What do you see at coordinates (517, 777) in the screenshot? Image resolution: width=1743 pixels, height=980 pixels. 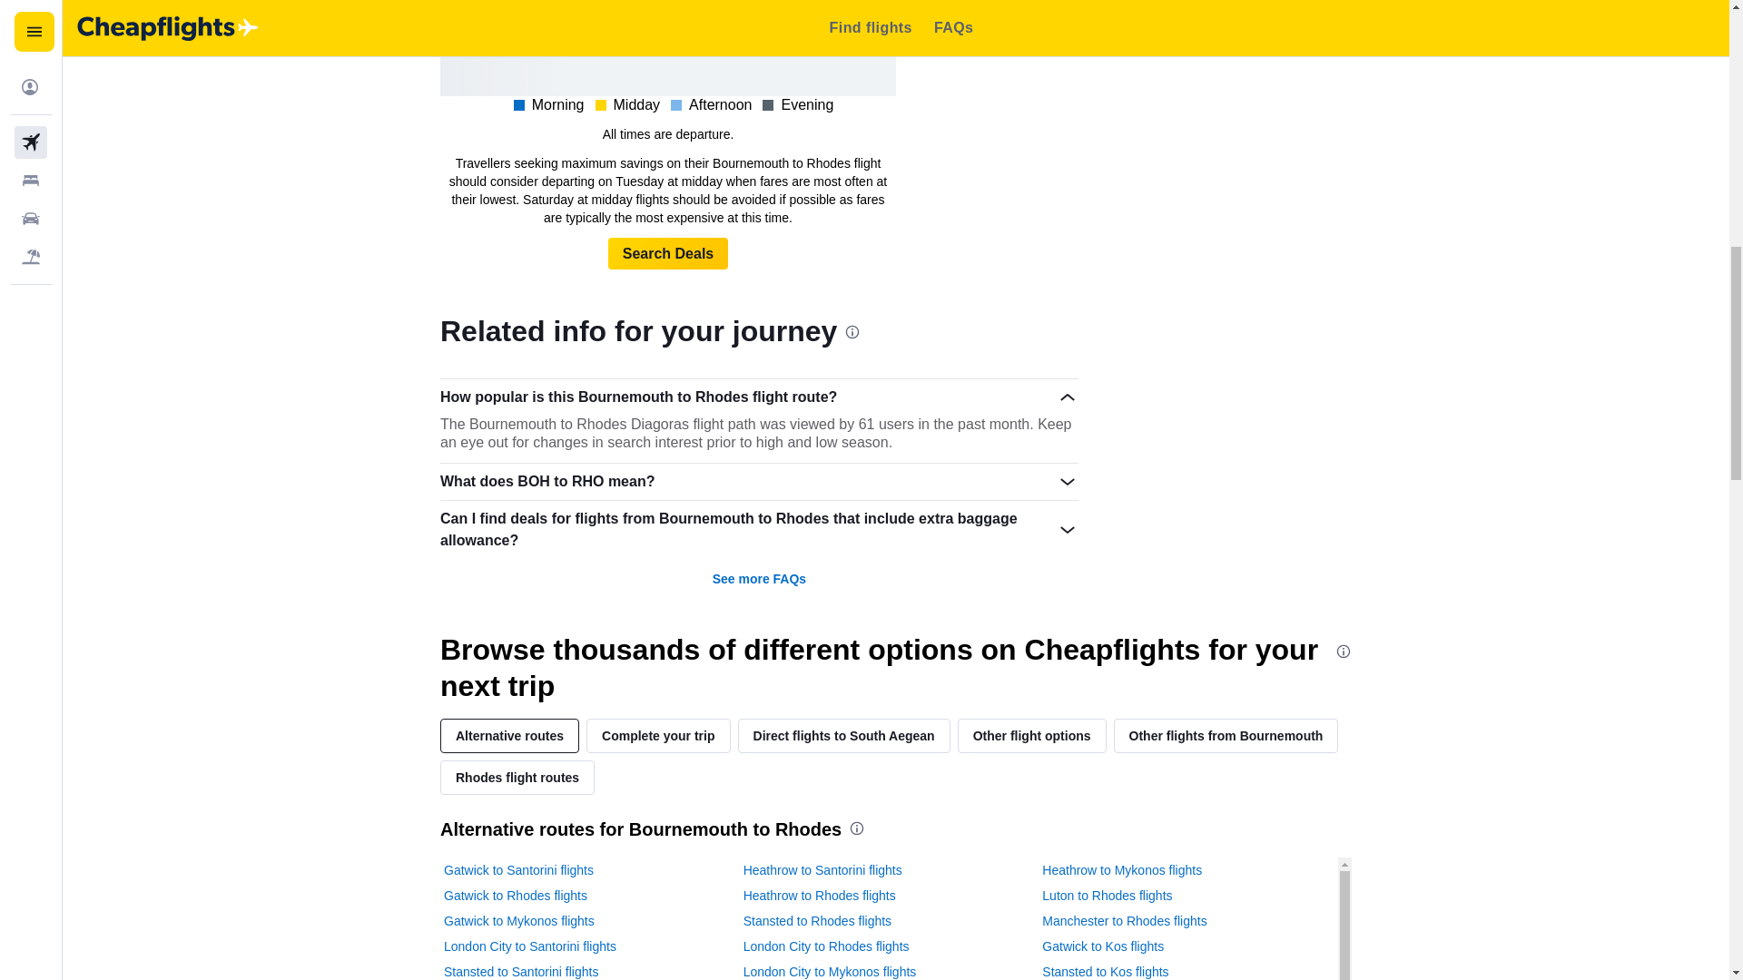 I see `Rhodes flight routes` at bounding box center [517, 777].